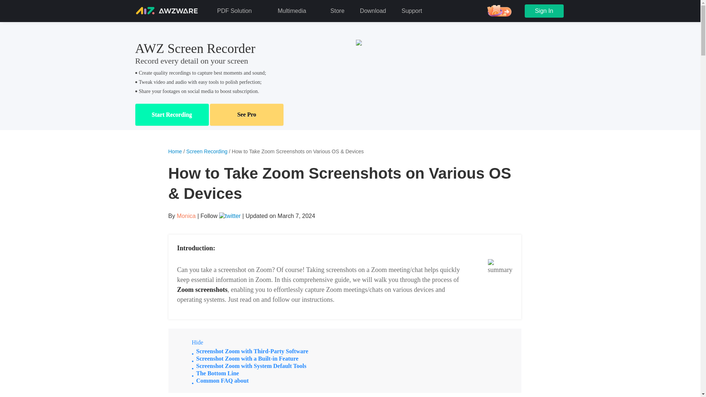 Image resolution: width=706 pixels, height=397 pixels. I want to click on Screenshot Zoom with Third-Party Software, so click(252, 351).